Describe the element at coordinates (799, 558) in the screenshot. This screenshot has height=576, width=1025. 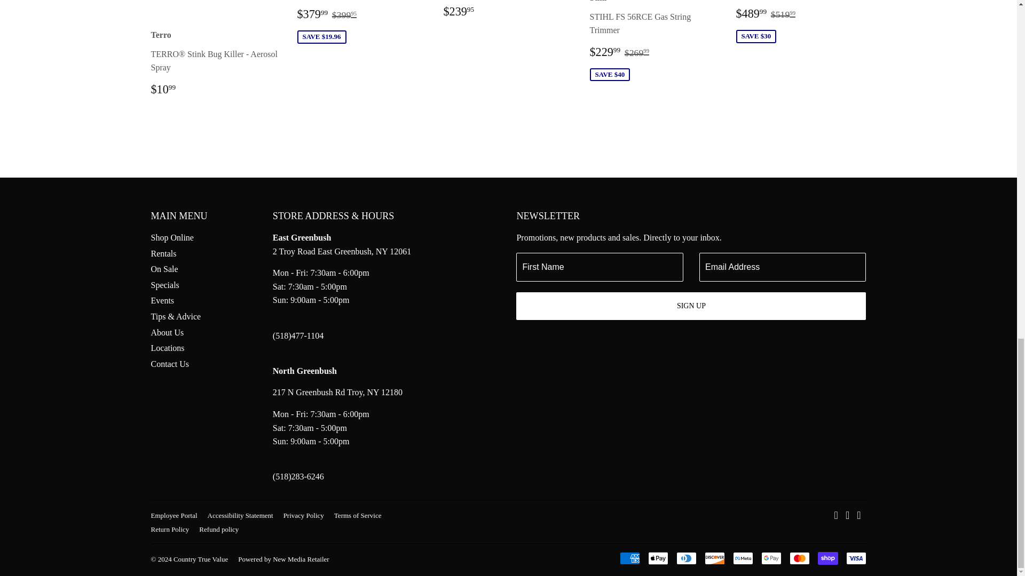
I see `Mastercard` at that location.